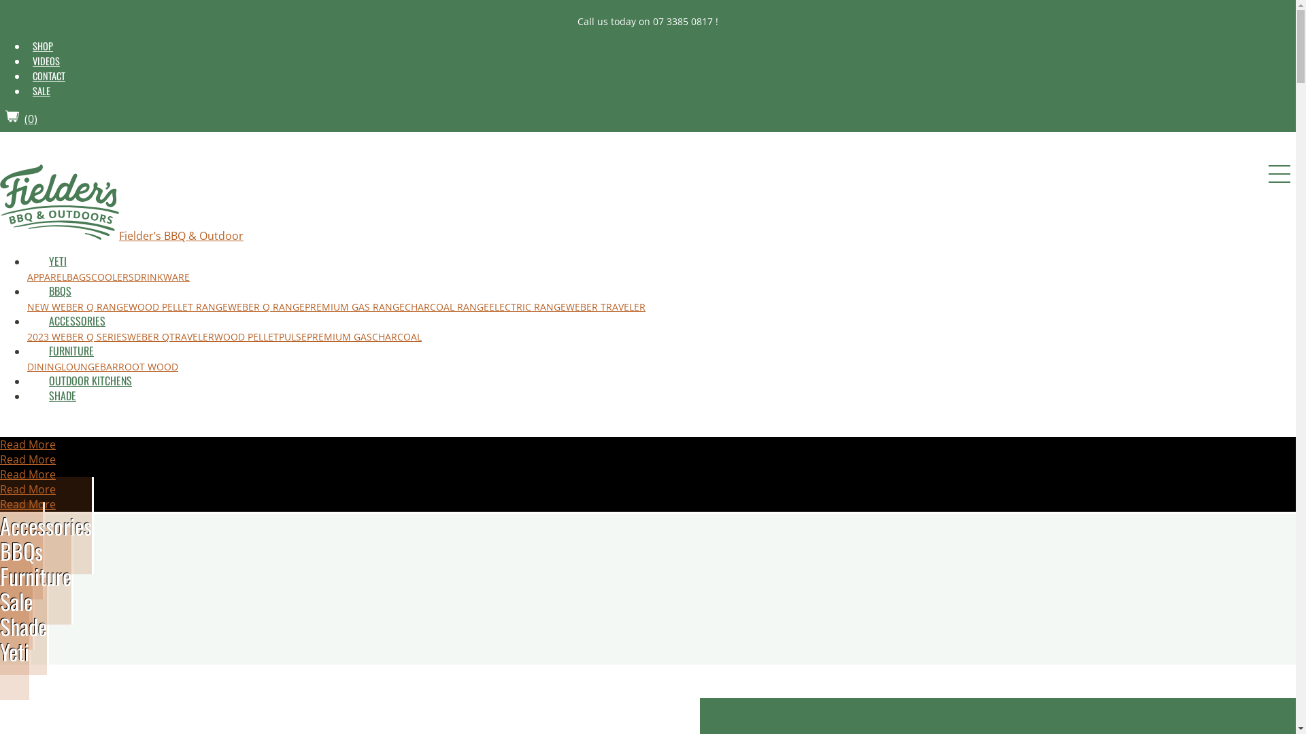 The image size is (1306, 734). What do you see at coordinates (22, 119) in the screenshot?
I see `(0)` at bounding box center [22, 119].